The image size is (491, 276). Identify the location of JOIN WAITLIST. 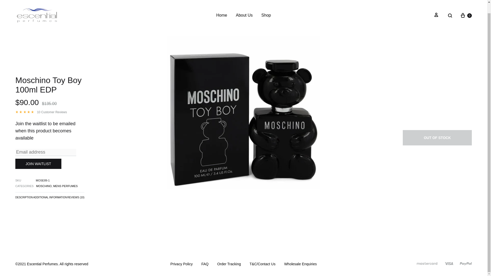
(38, 164).